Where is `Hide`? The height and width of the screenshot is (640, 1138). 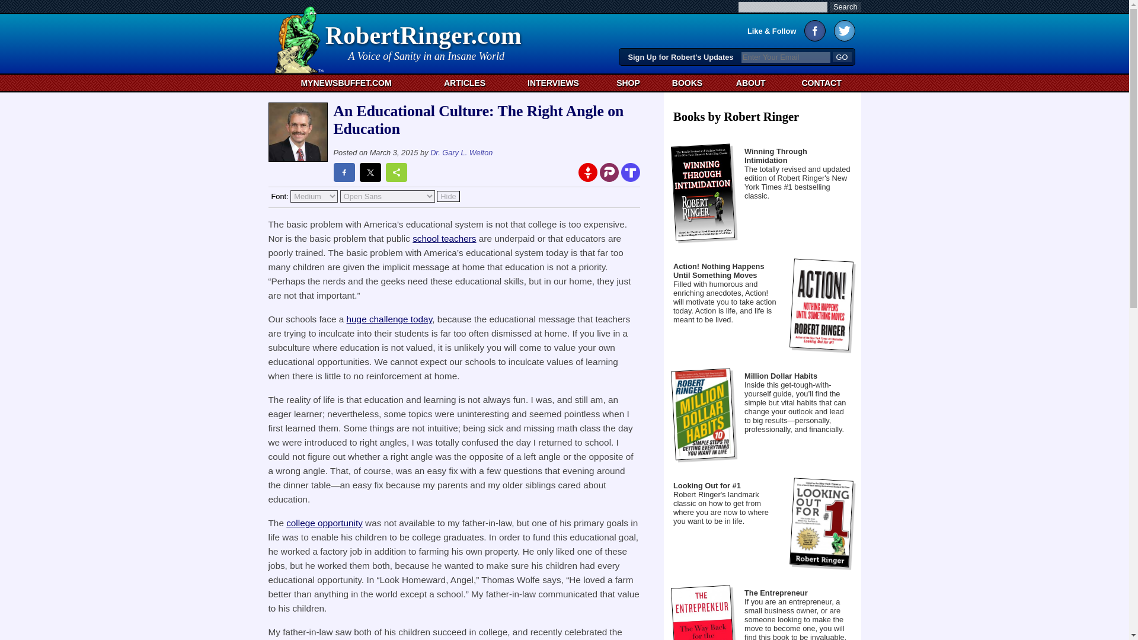 Hide is located at coordinates (465, 83).